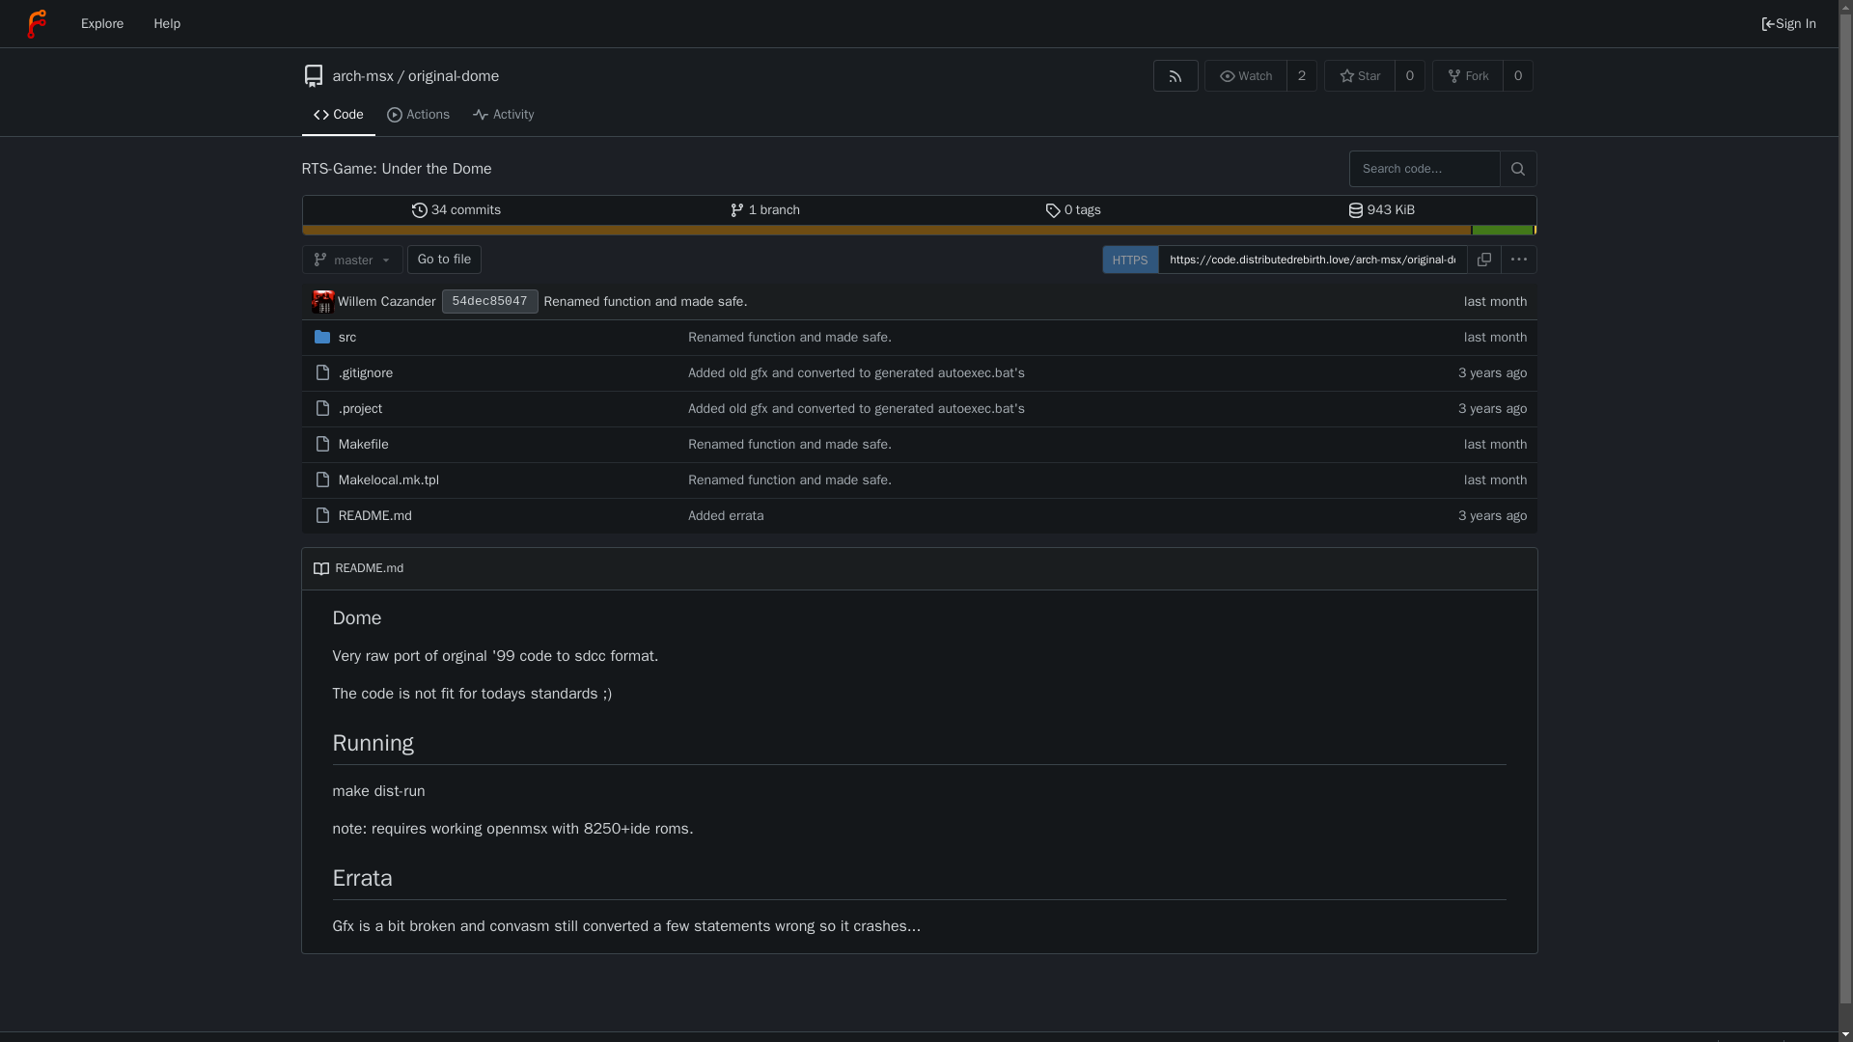 Image resolution: width=1853 pixels, height=1042 pixels. I want to click on 2, so click(1301, 75).